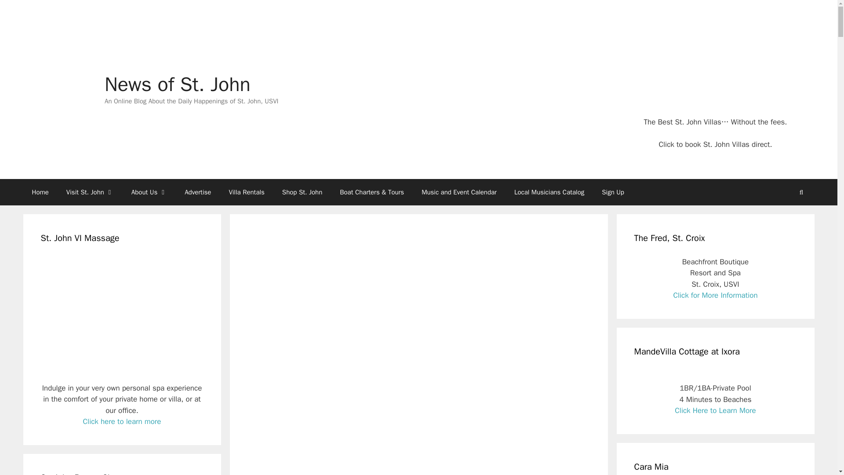 The image size is (844, 475). What do you see at coordinates (715, 144) in the screenshot?
I see `Click to book St. John Villas direct.` at bounding box center [715, 144].